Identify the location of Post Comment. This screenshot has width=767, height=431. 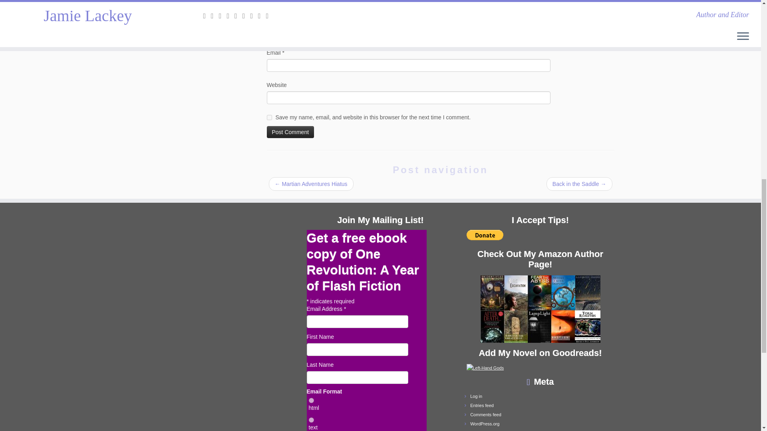
(291, 132).